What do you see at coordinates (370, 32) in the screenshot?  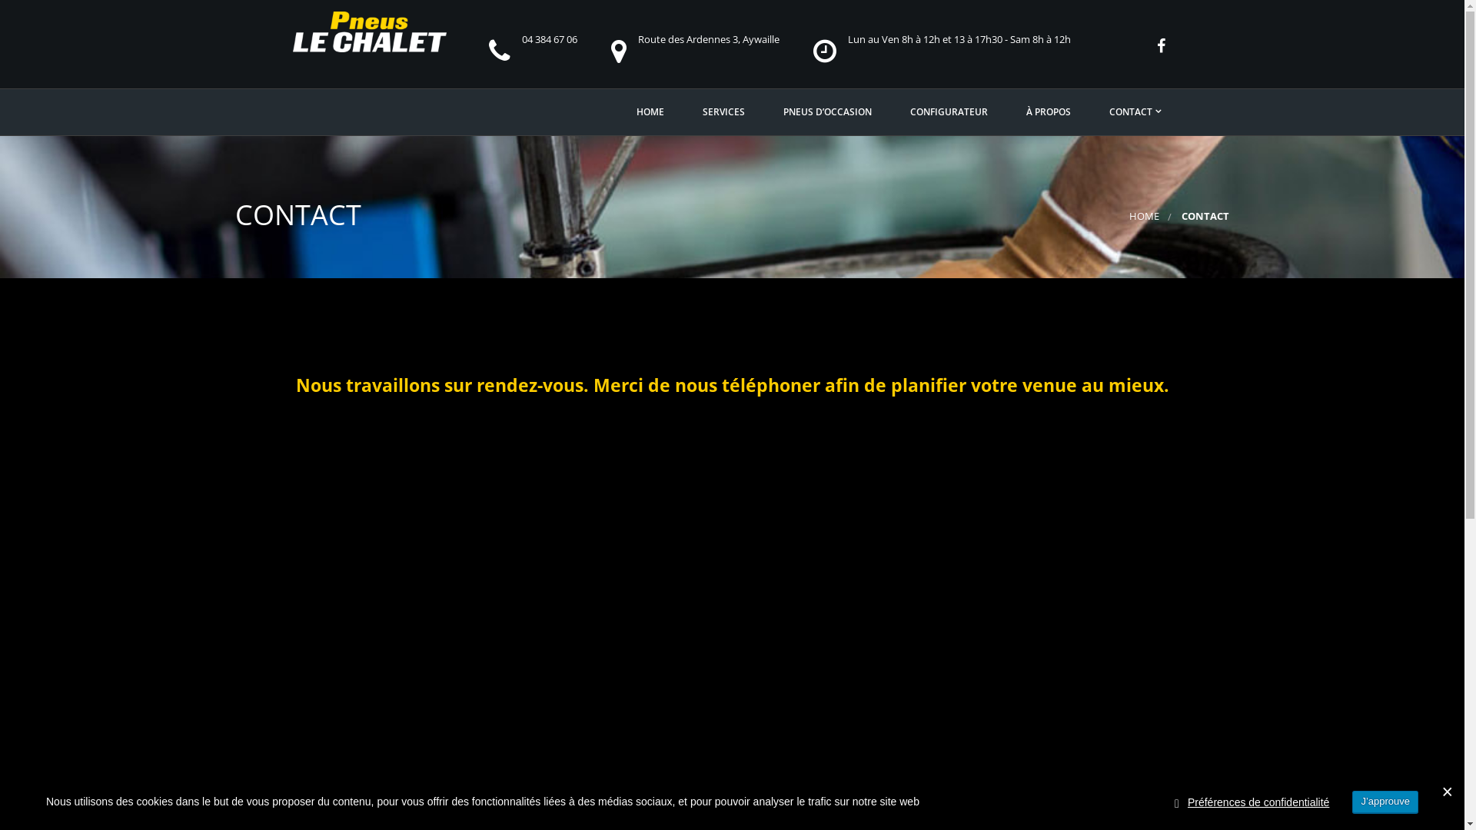 I see `Le chalet pneus` at bounding box center [370, 32].